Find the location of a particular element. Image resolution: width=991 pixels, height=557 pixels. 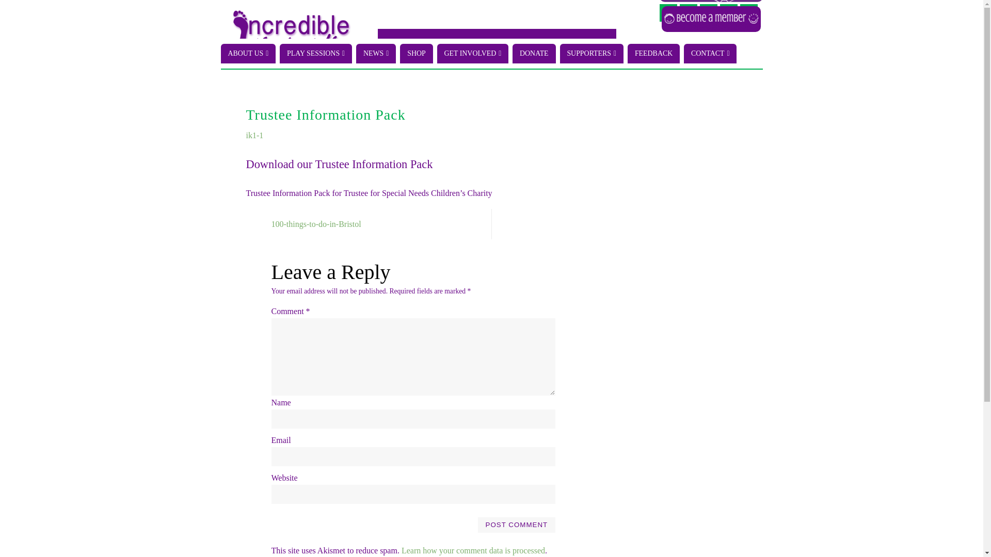

CONTACT is located at coordinates (710, 54).